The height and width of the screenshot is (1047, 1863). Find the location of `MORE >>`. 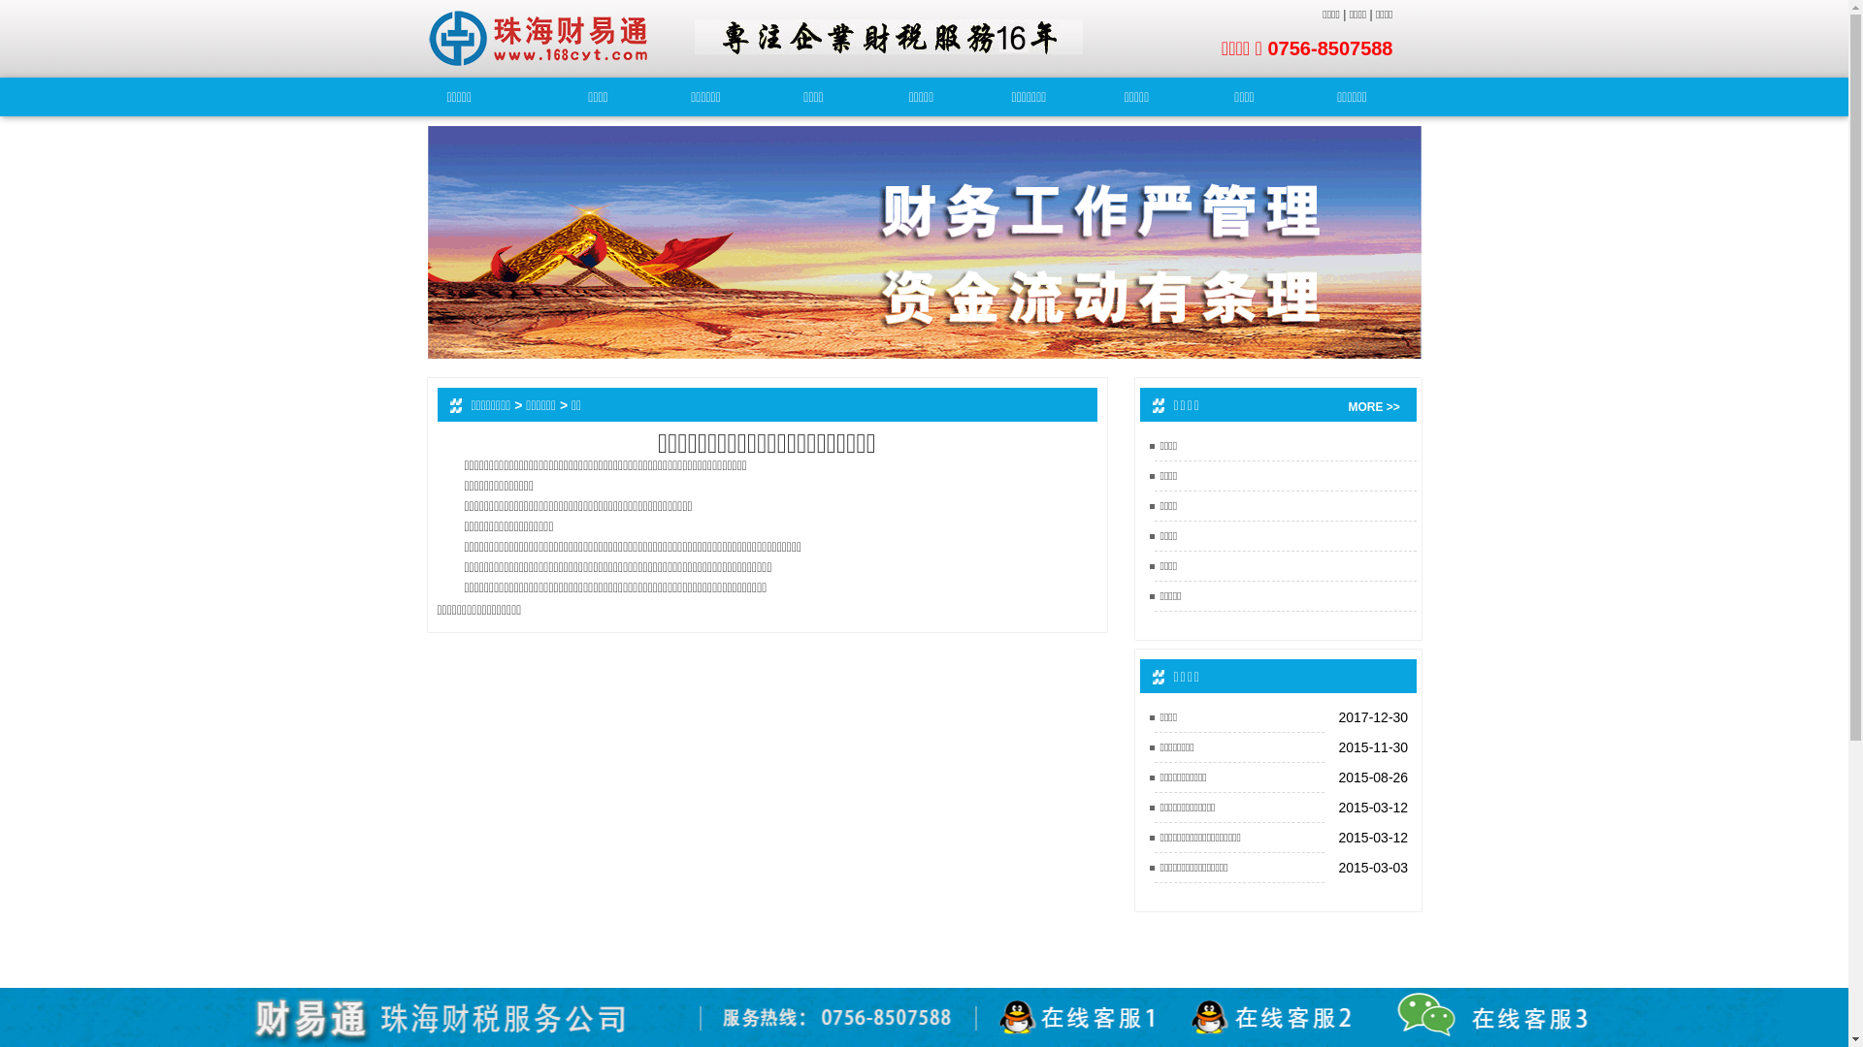

MORE >> is located at coordinates (1378, 407).